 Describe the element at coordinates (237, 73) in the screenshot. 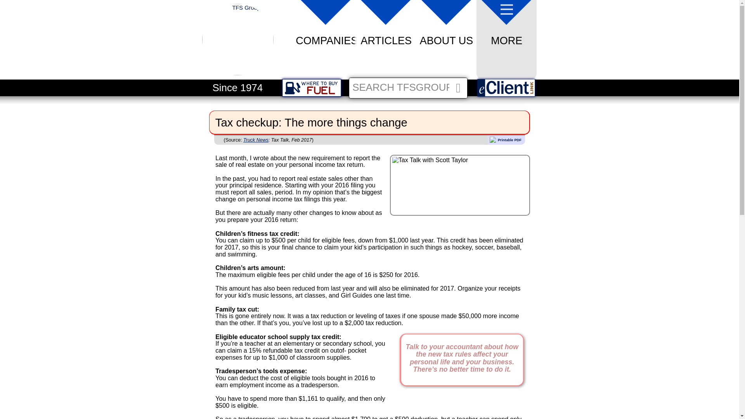

I see `TFS Group` at that location.